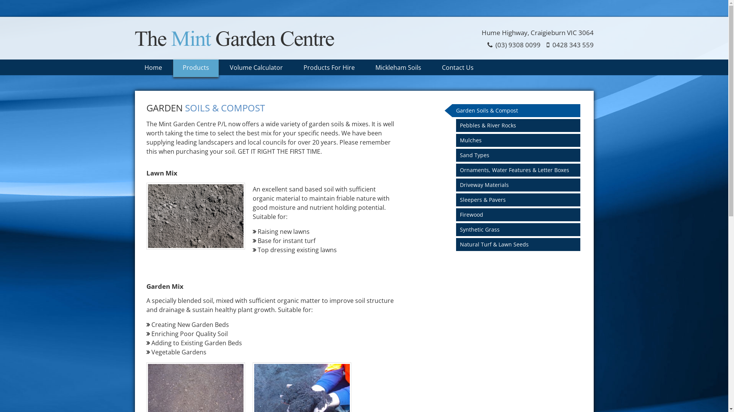  What do you see at coordinates (256, 68) in the screenshot?
I see `Volume Calculator` at bounding box center [256, 68].